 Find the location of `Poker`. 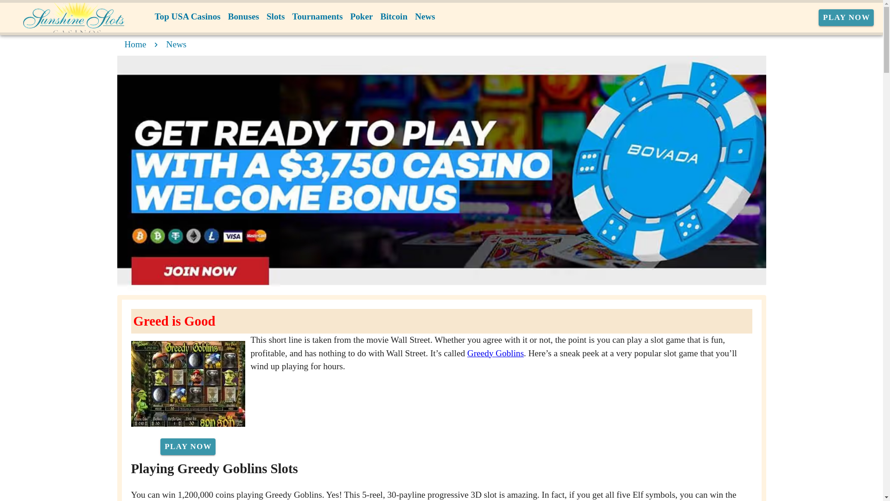

Poker is located at coordinates (361, 17).